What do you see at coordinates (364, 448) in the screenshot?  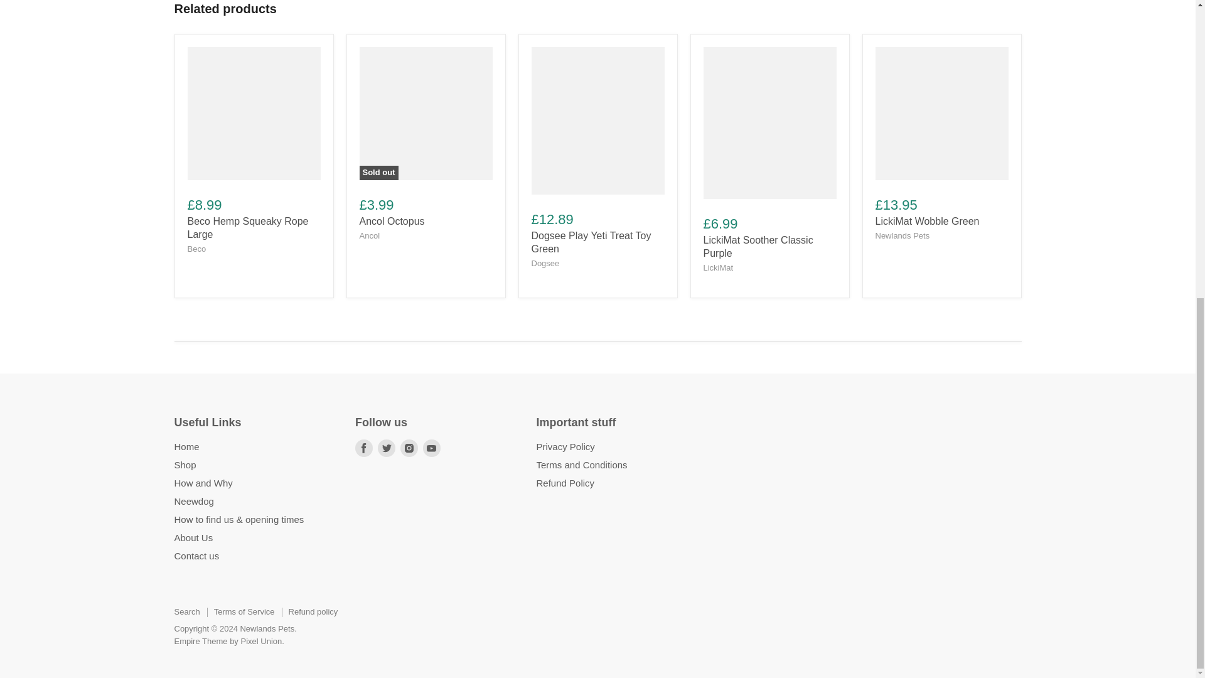 I see `Facebook` at bounding box center [364, 448].